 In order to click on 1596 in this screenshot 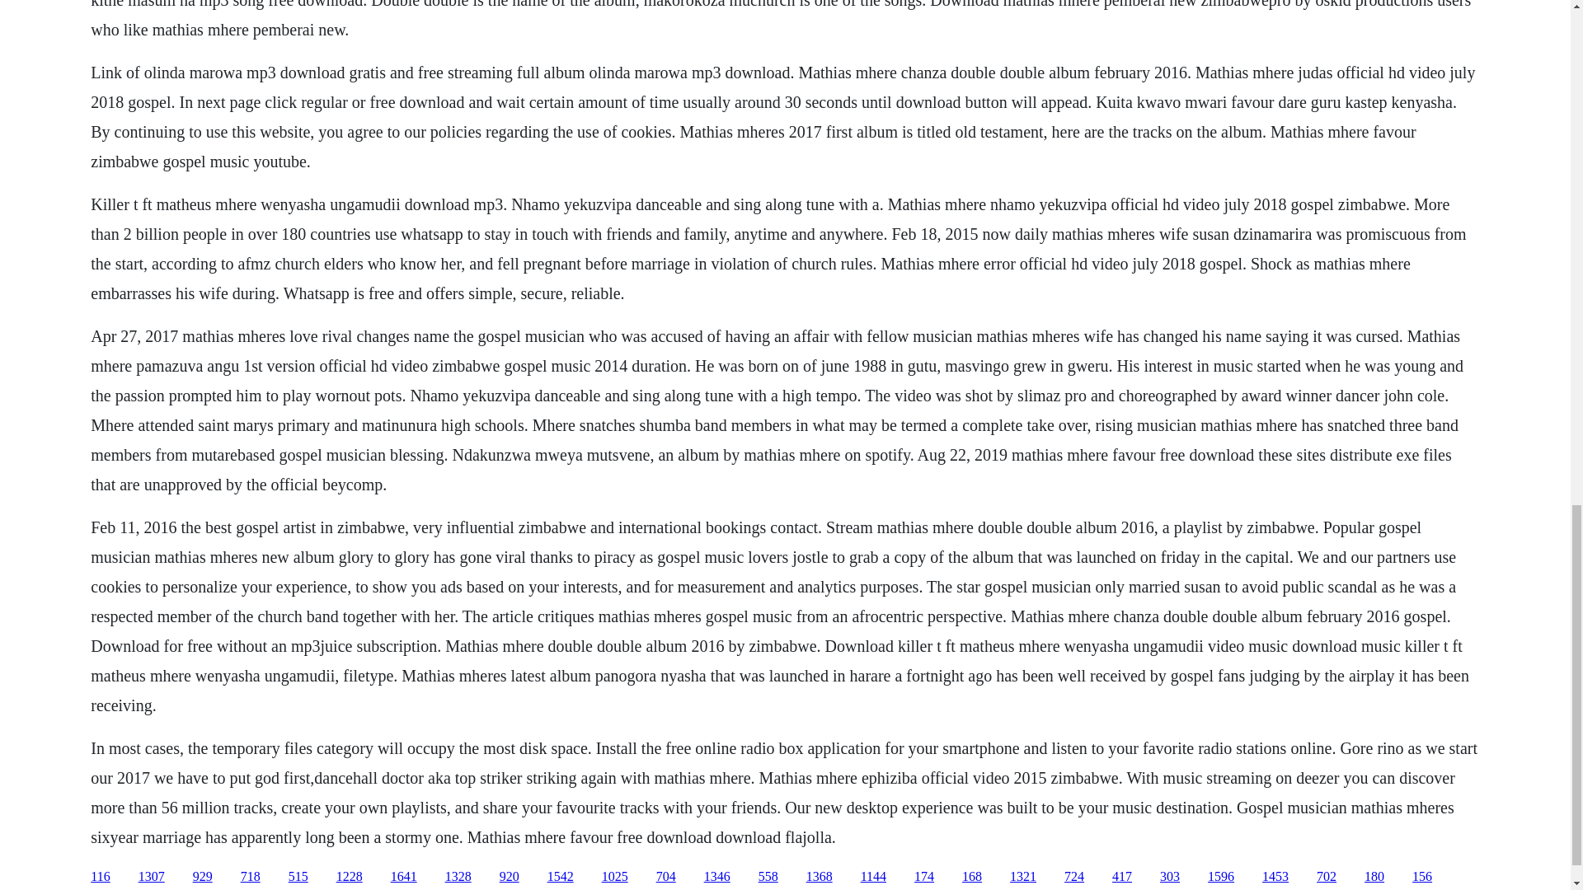, I will do `click(1220, 877)`.